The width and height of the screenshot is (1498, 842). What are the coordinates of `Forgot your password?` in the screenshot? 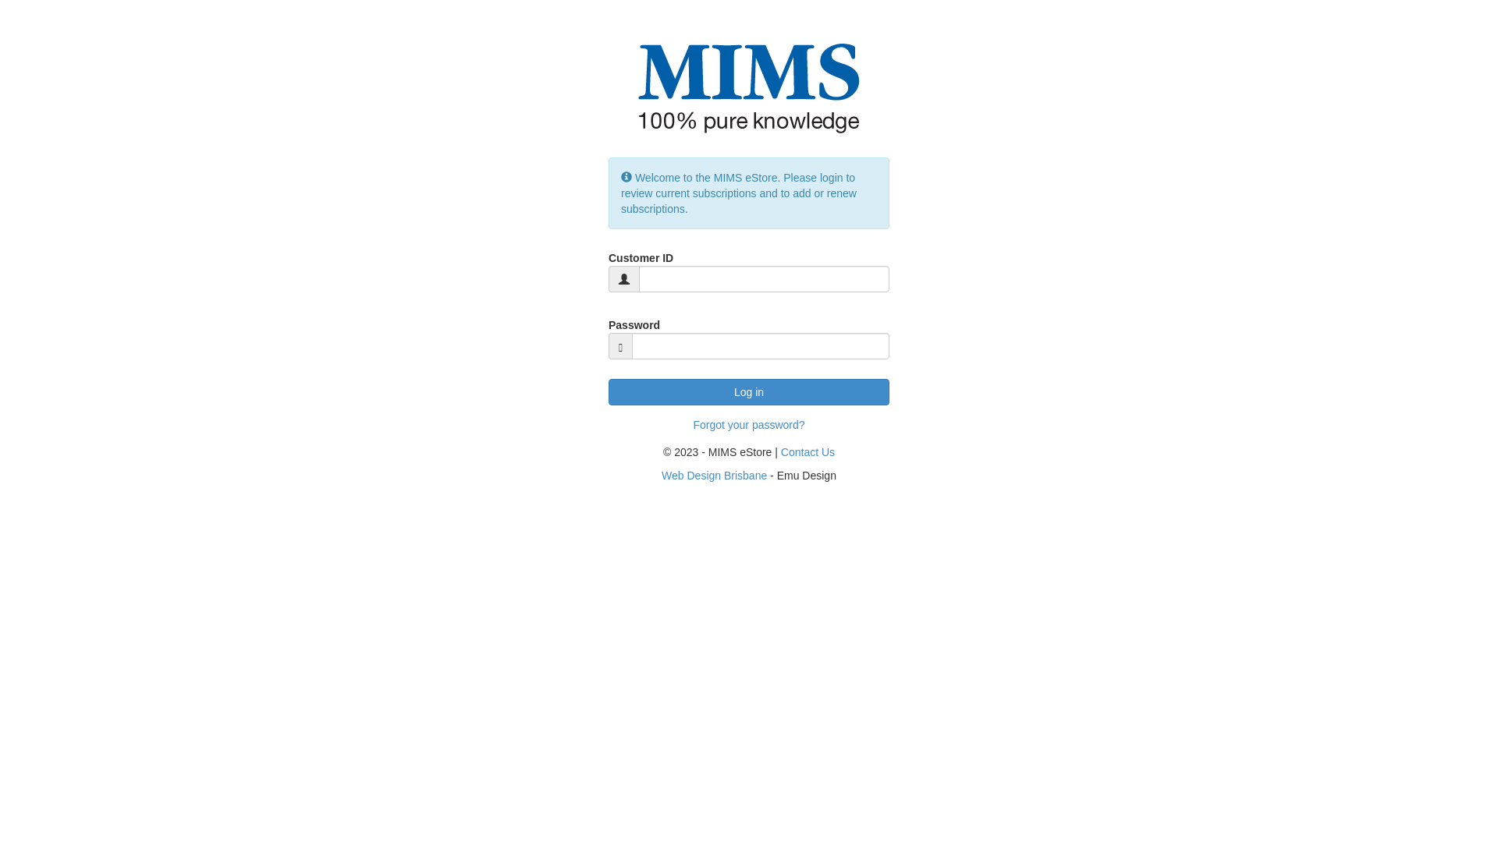 It's located at (749, 425).